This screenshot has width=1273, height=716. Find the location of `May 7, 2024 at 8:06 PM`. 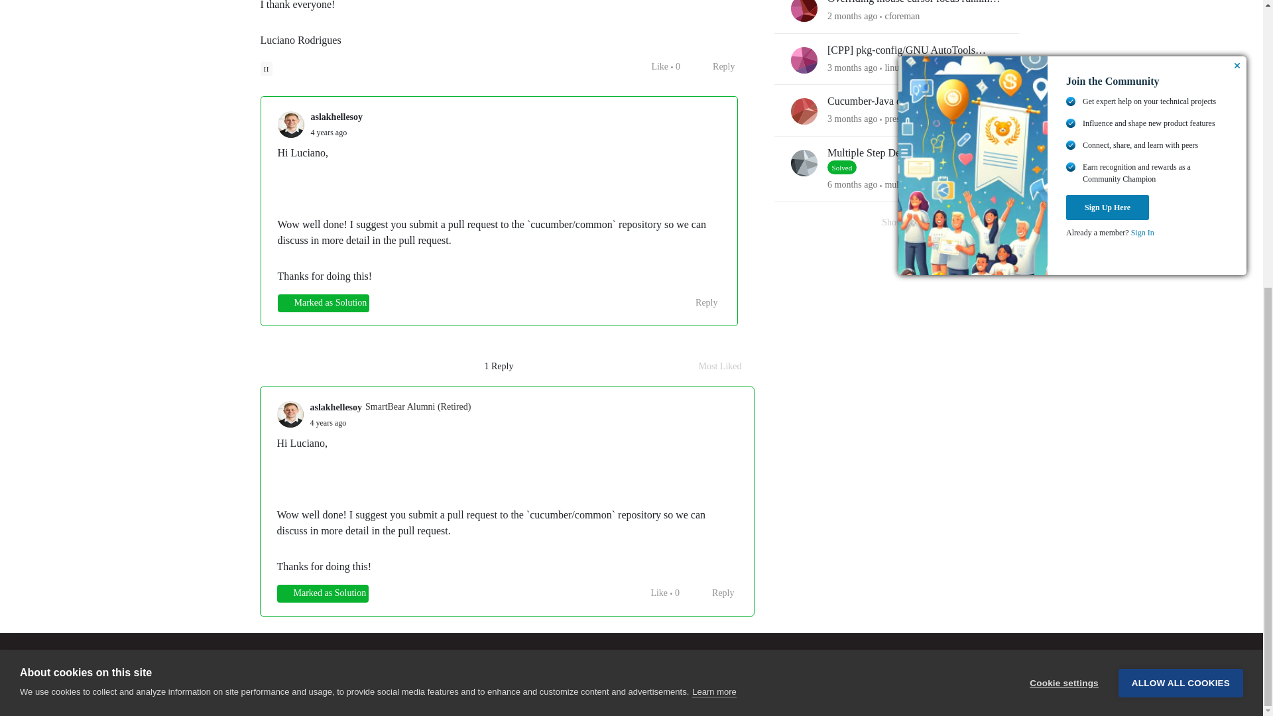

May 7, 2024 at 8:06 PM is located at coordinates (852, 67).